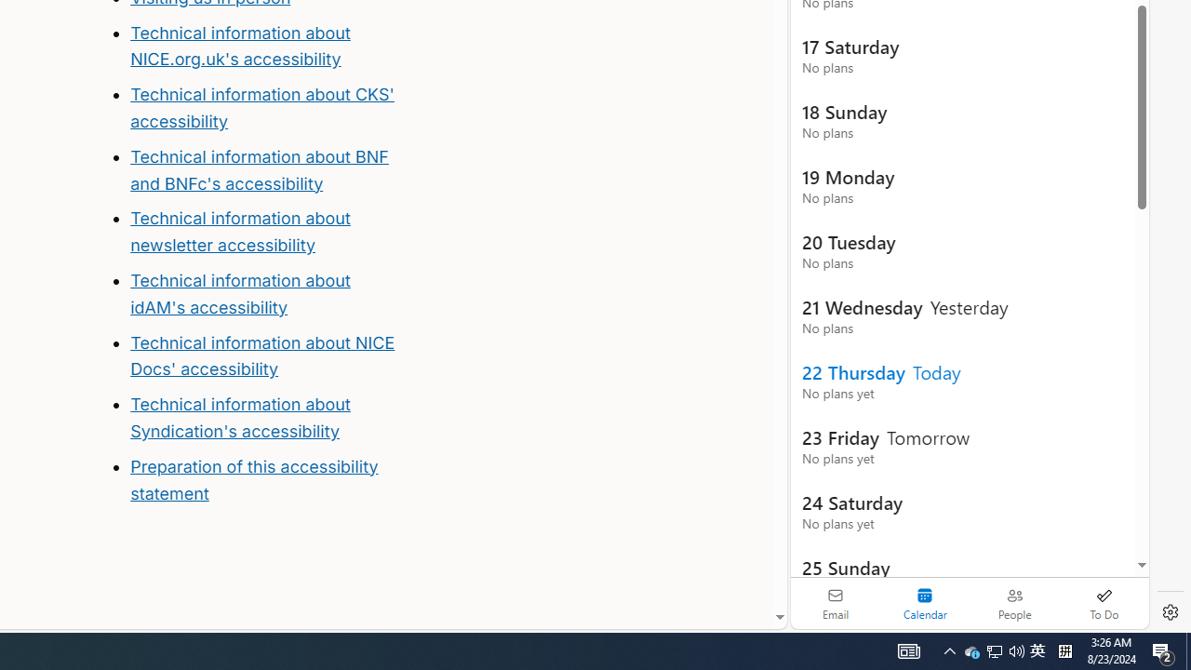 The image size is (1191, 670). I want to click on Technical information about BNF and BNFc's accessibility, so click(259, 169).